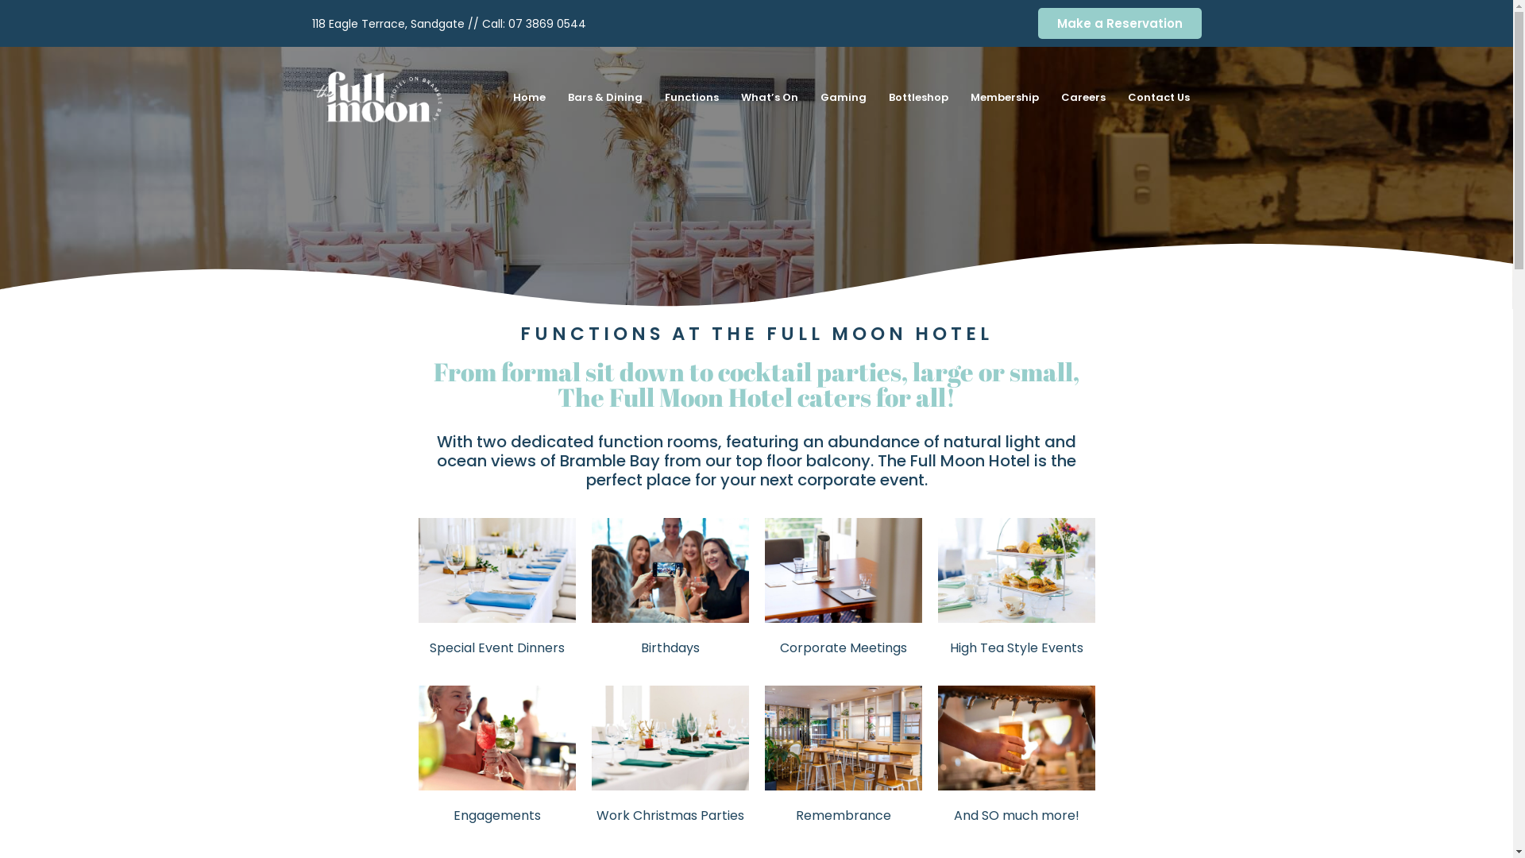 Image resolution: width=1525 pixels, height=858 pixels. Describe the element at coordinates (1119, 24) in the screenshot. I see `Make a Reservation` at that location.